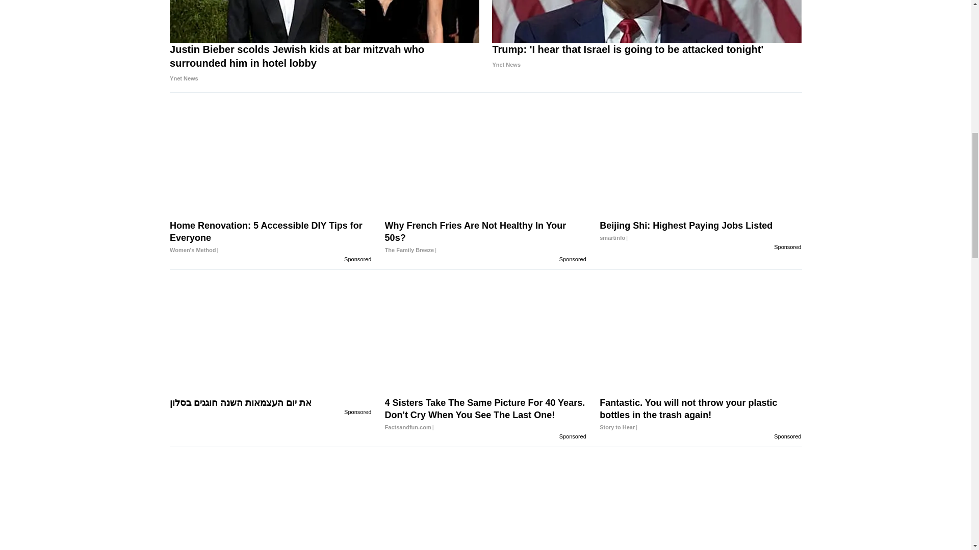 The width and height of the screenshot is (979, 550). Describe the element at coordinates (701, 231) in the screenshot. I see `Beijing Shi: Highest Paying Jobs Listed` at that location.